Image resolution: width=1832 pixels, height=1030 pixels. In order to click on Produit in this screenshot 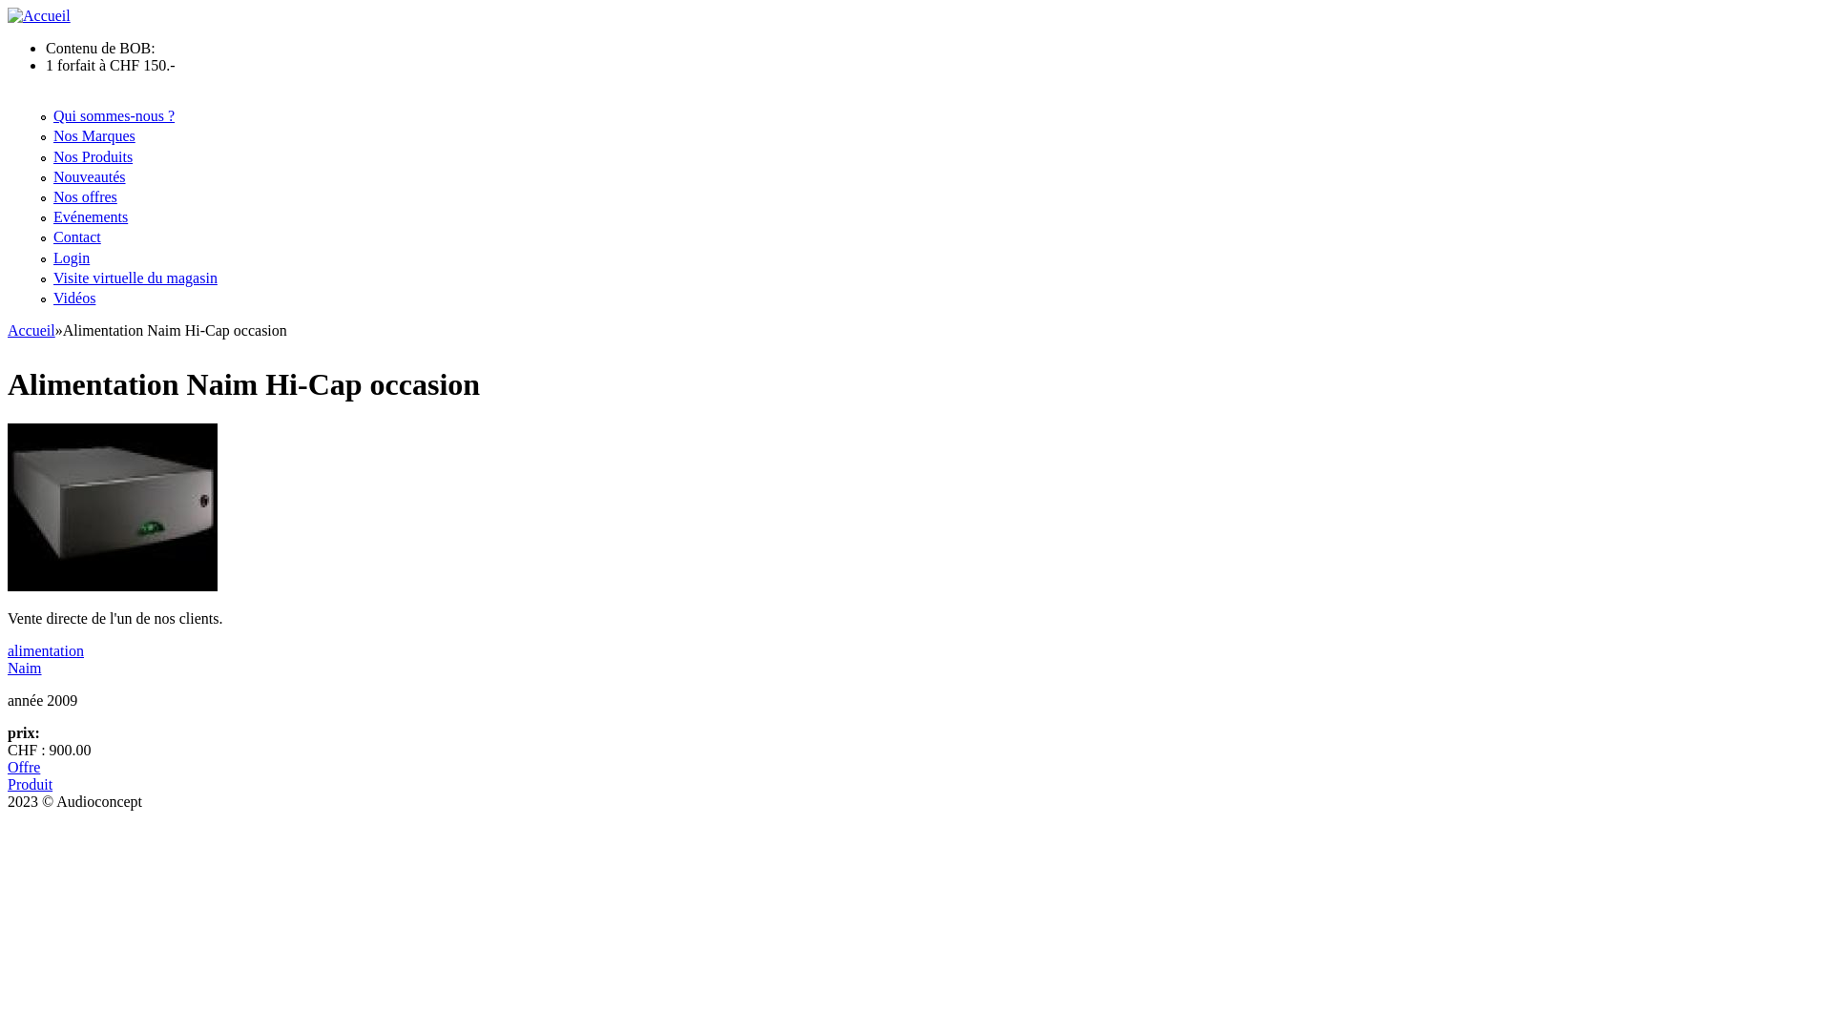, I will do `click(31, 784)`.